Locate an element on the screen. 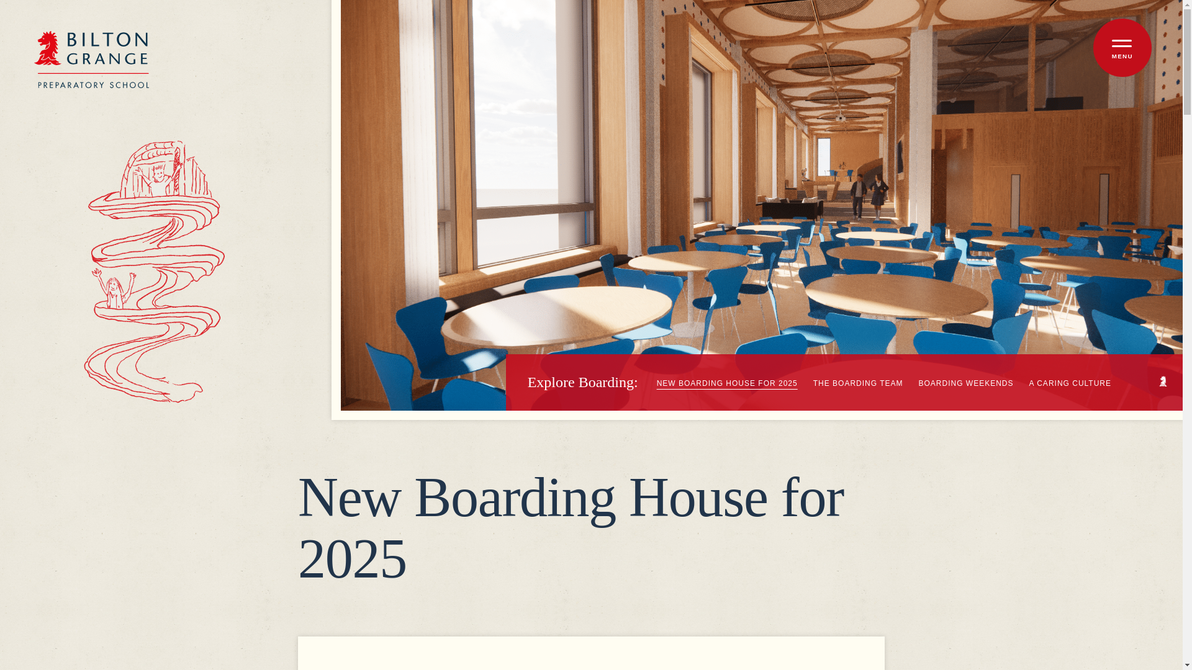  BOARDING WEEKENDS is located at coordinates (966, 383).